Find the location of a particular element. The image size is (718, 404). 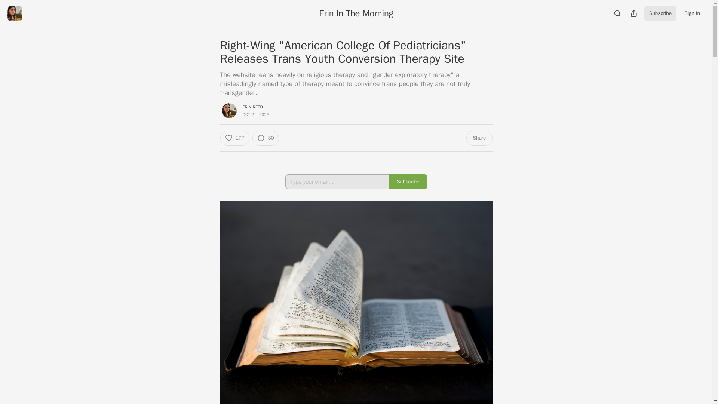

Erin In The Morning is located at coordinates (356, 13).